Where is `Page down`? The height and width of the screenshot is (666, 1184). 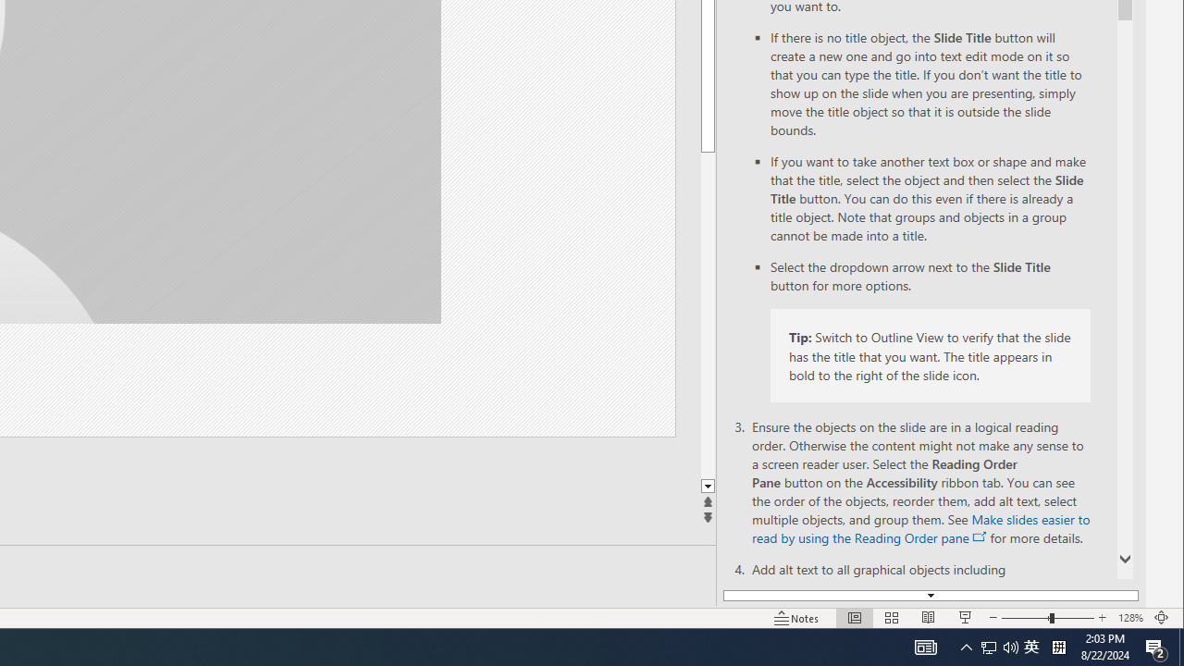
Page down is located at coordinates (1031, 647).